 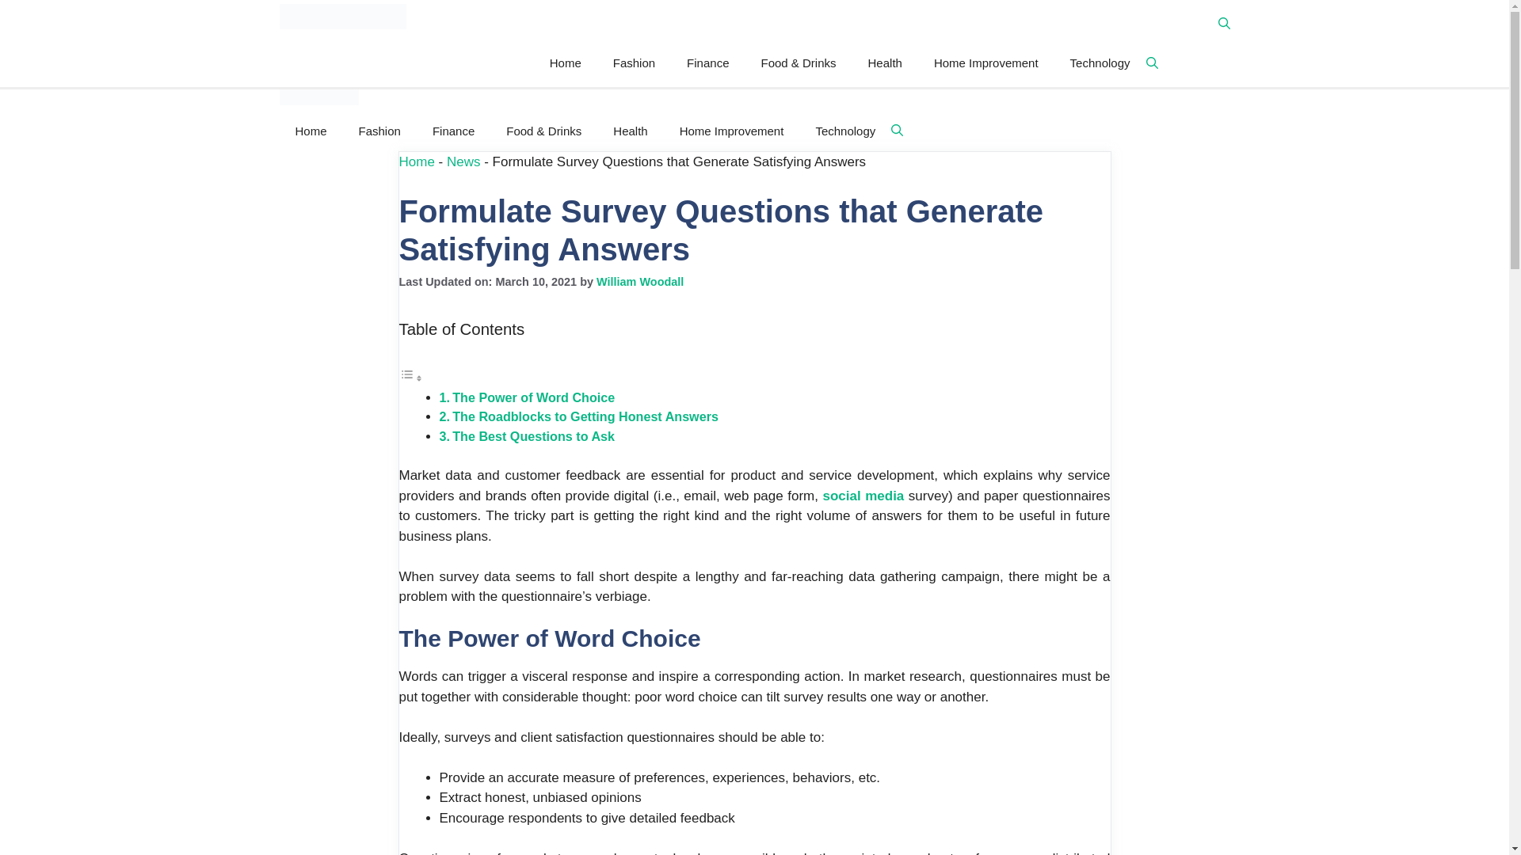 I want to click on Finance, so click(x=707, y=63).